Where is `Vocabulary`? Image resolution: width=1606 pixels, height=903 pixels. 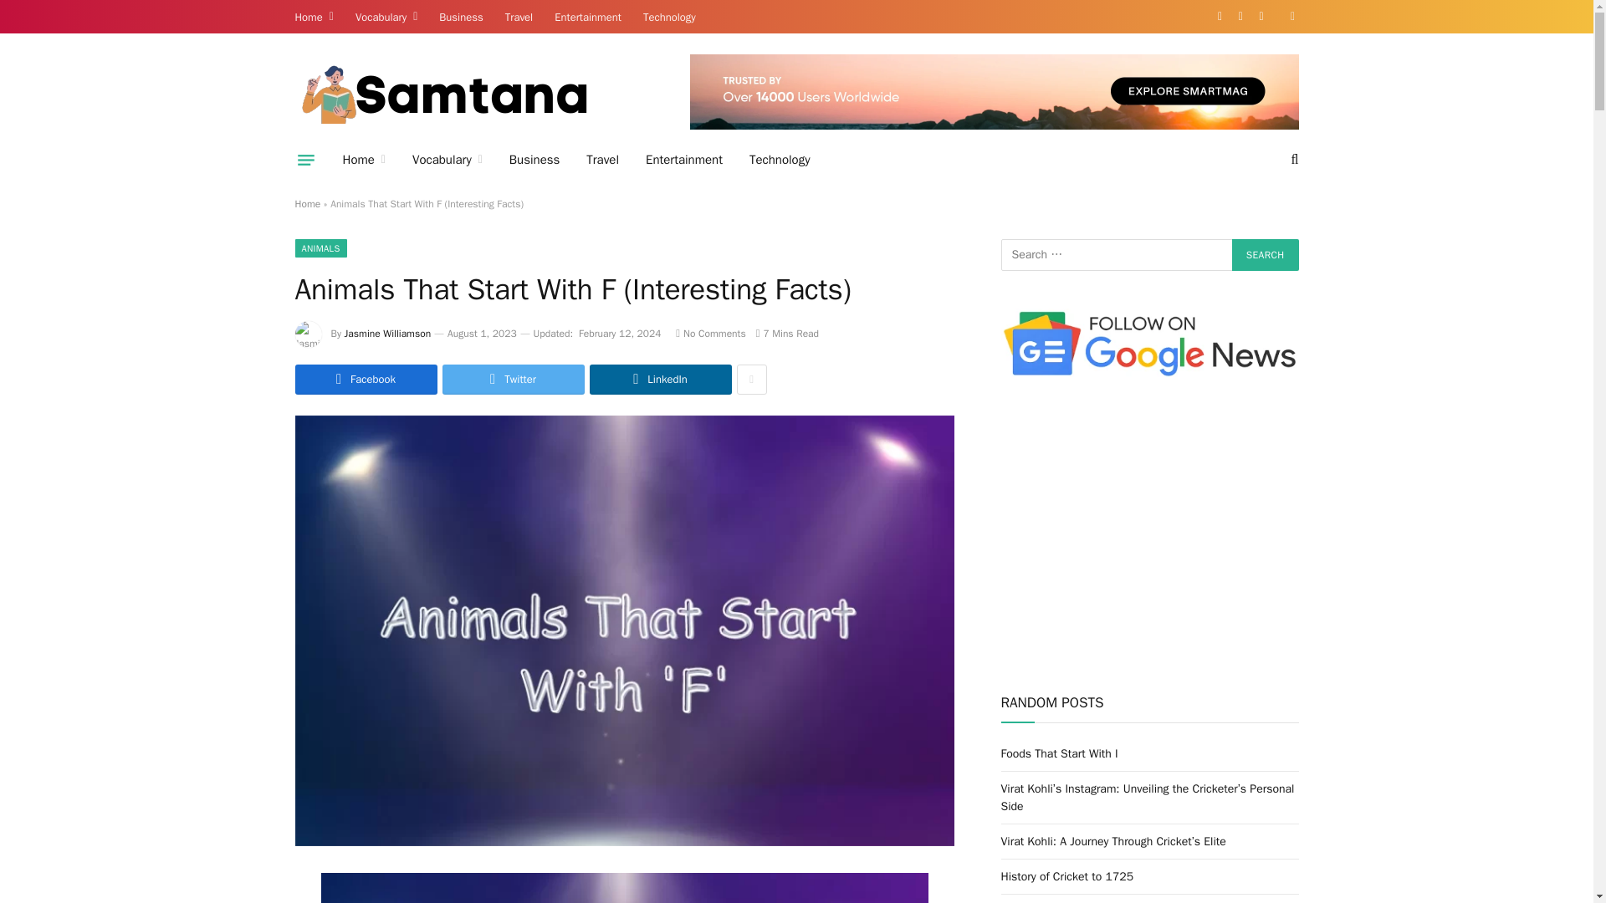 Vocabulary is located at coordinates (386, 17).